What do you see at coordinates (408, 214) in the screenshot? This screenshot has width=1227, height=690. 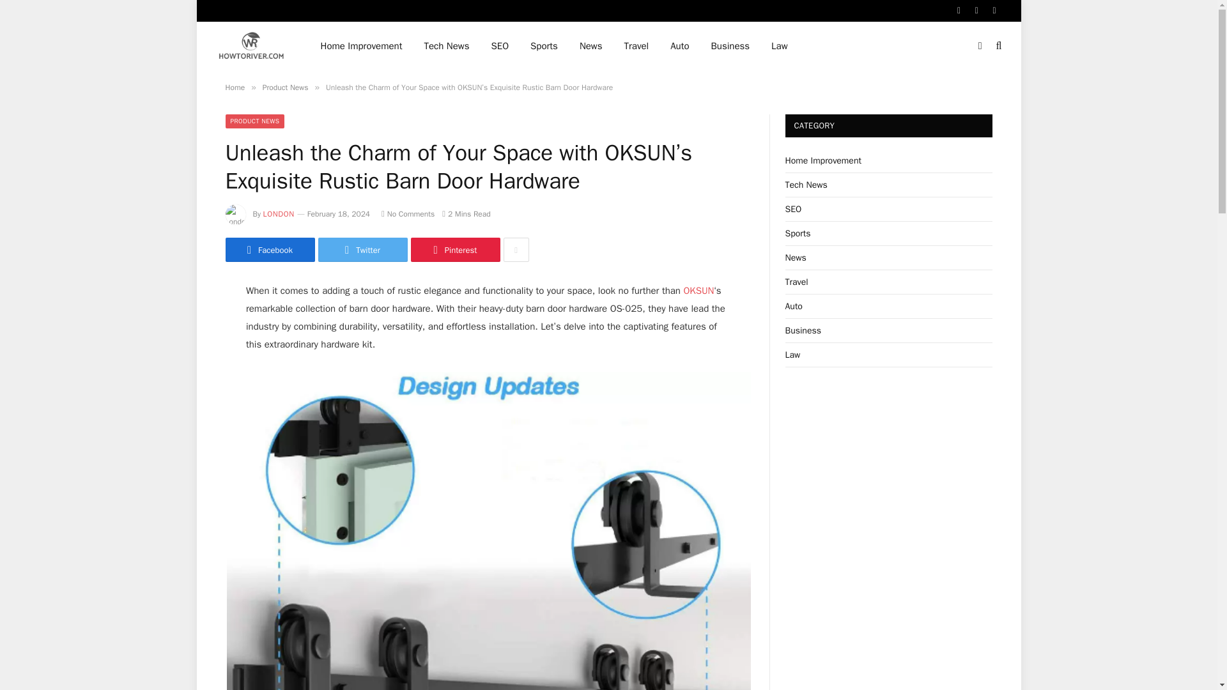 I see `No Comments` at bounding box center [408, 214].